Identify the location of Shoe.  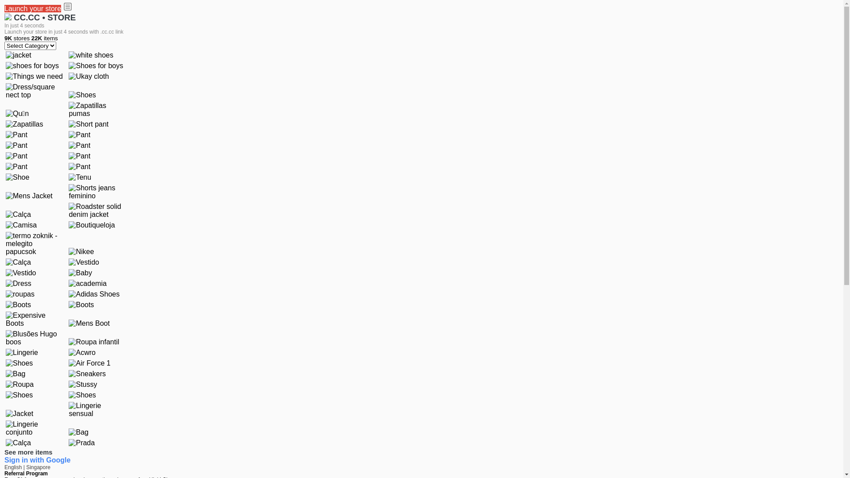
(18, 177).